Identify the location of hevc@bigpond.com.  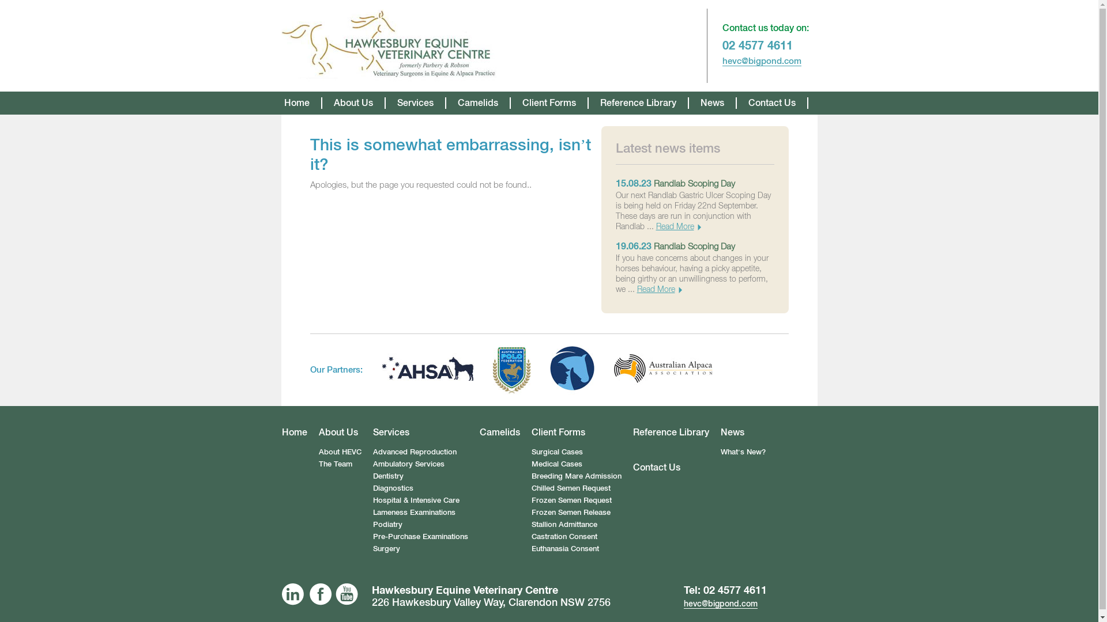
(761, 61).